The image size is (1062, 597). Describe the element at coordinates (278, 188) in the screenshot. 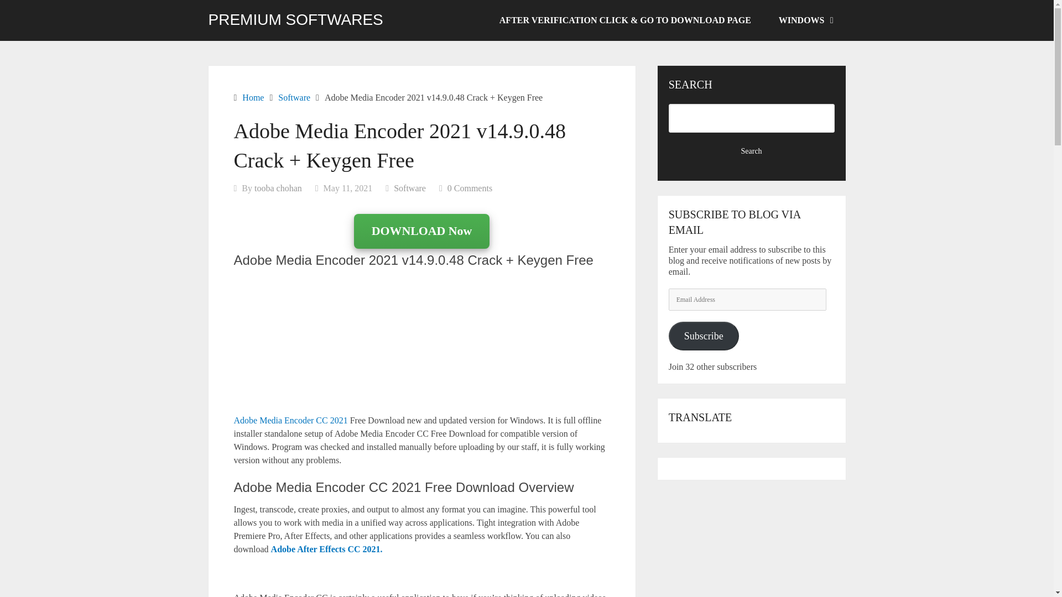

I see `tooba chohan` at that location.